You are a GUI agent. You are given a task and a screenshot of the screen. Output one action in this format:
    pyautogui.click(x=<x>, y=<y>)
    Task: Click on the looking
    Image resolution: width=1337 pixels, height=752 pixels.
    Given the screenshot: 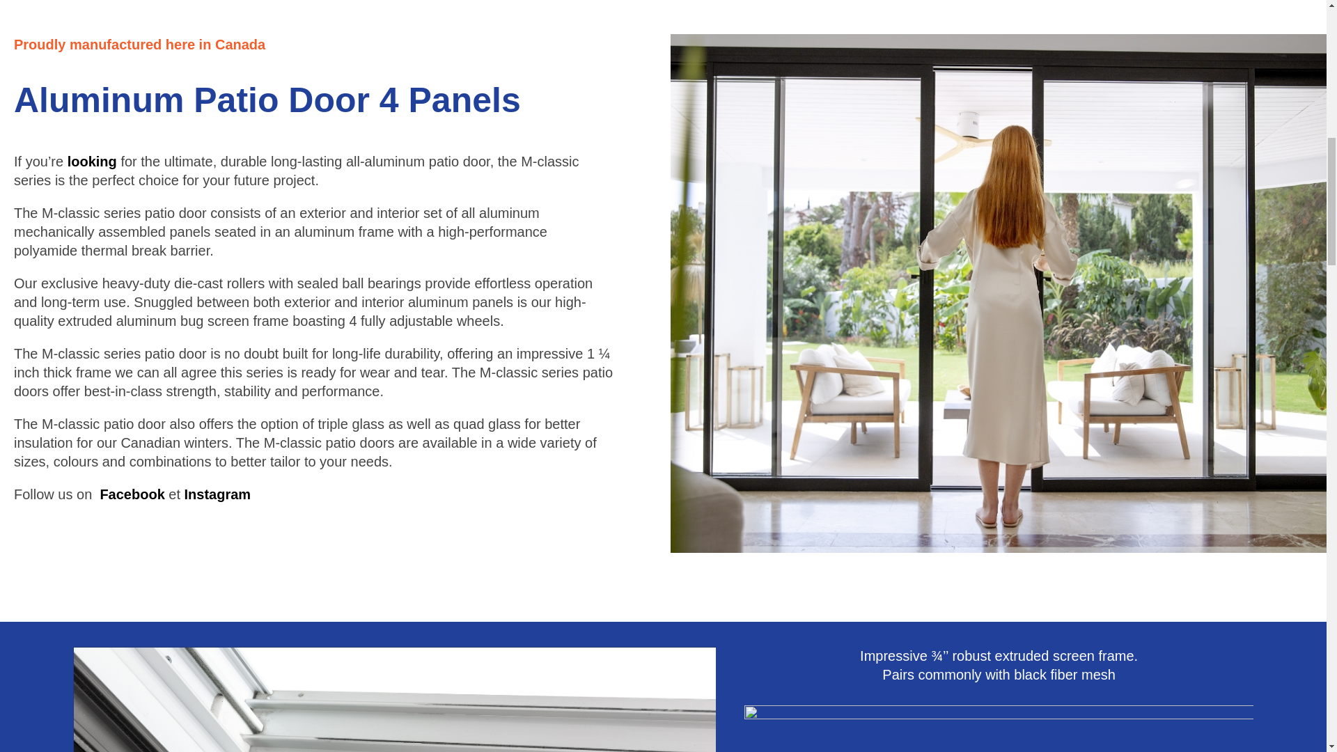 What is the action you would take?
    pyautogui.click(x=92, y=162)
    